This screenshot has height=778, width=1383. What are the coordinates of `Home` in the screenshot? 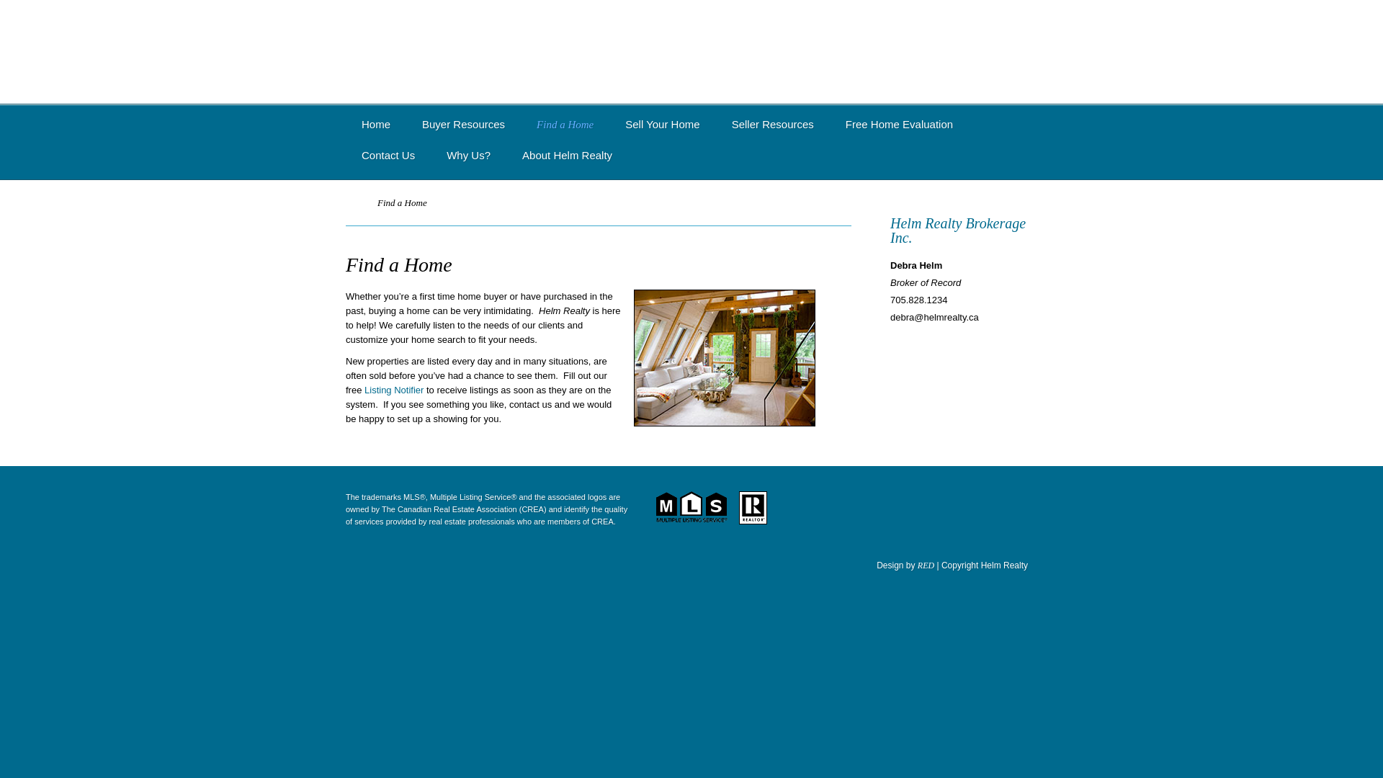 It's located at (357, 203).